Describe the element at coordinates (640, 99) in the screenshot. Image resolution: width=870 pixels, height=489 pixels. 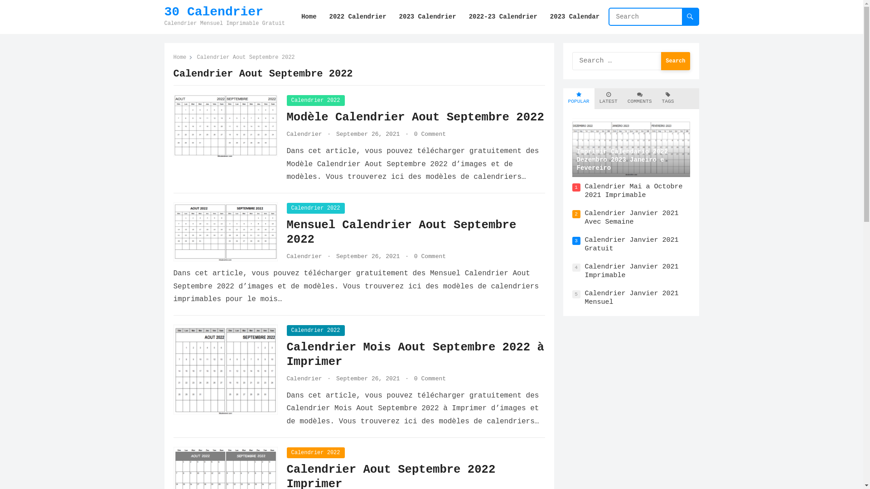
I see `COMMENTS` at that location.